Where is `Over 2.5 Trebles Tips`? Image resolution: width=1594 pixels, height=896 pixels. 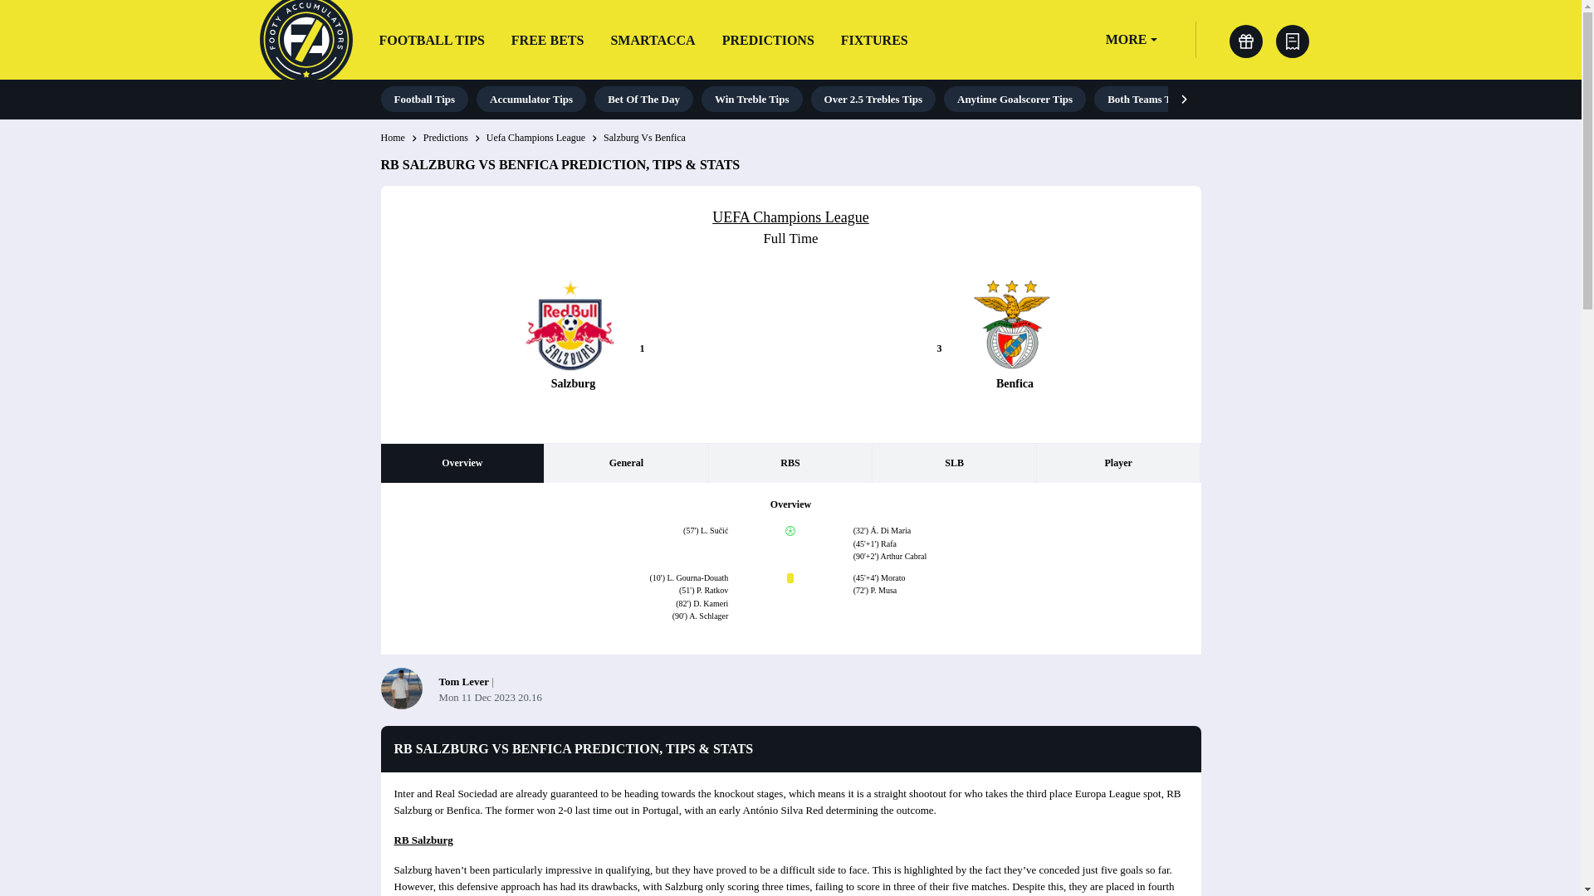
Over 2.5 Trebles Tips is located at coordinates (873, 99).